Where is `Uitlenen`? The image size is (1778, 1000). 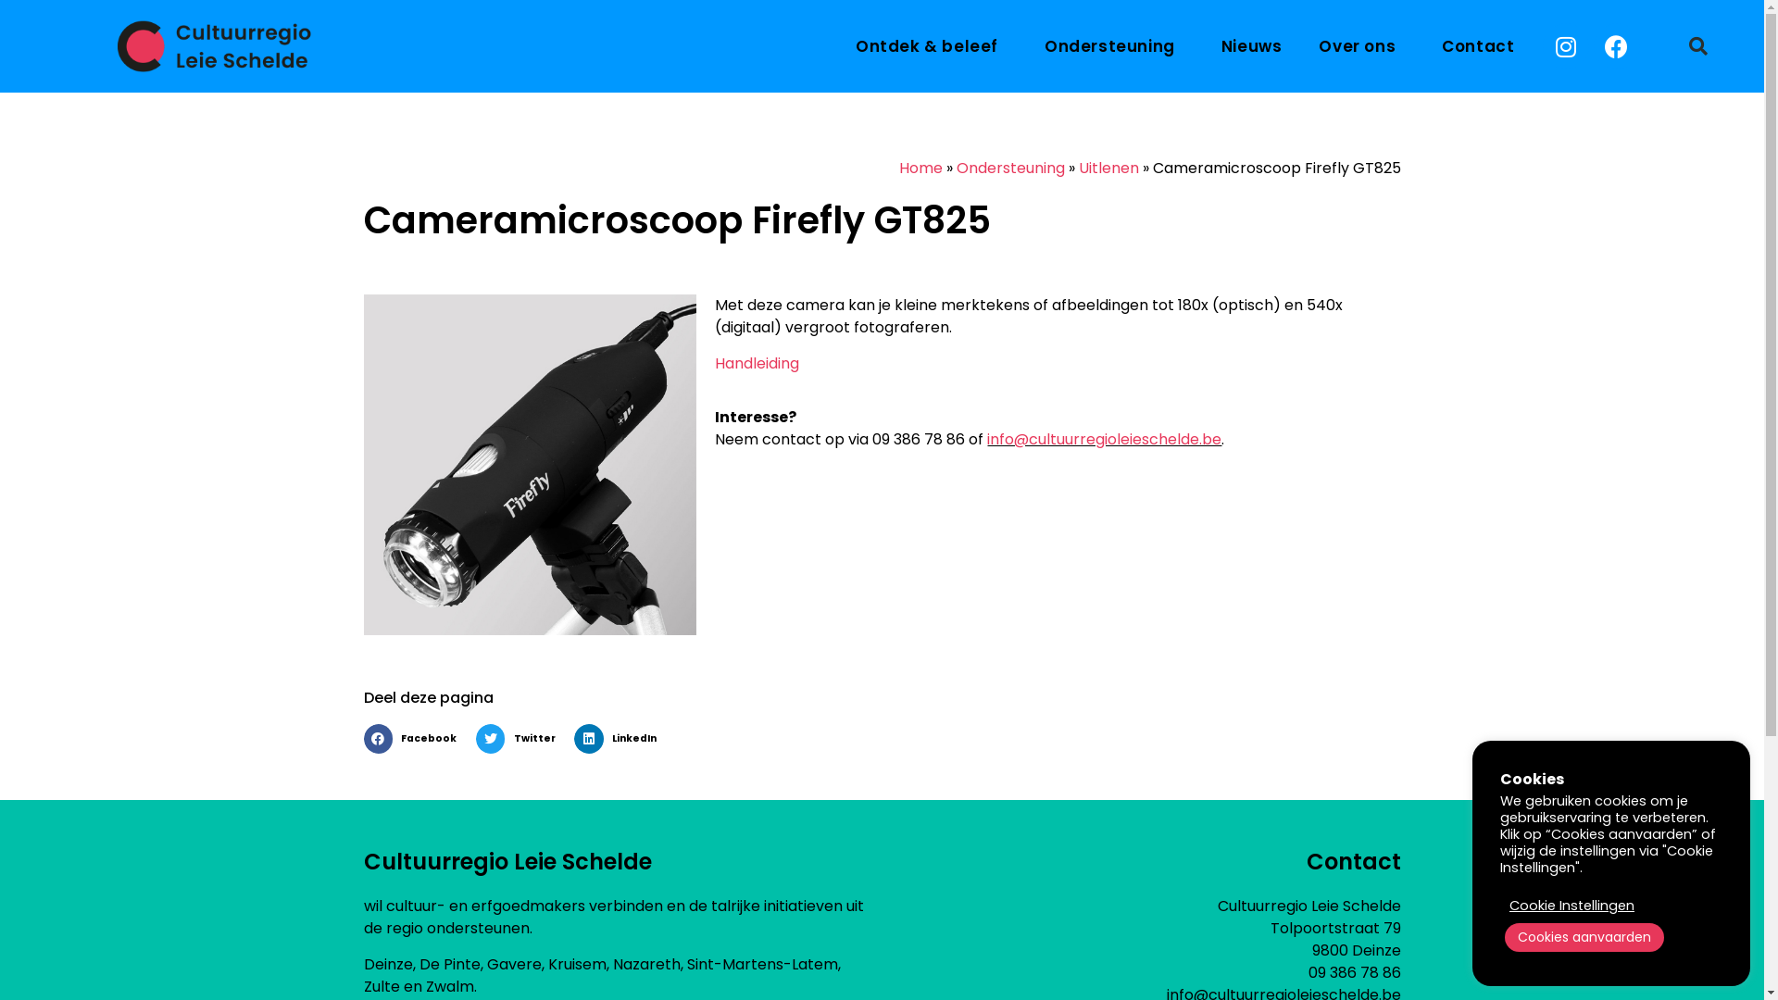 Uitlenen is located at coordinates (1108, 169).